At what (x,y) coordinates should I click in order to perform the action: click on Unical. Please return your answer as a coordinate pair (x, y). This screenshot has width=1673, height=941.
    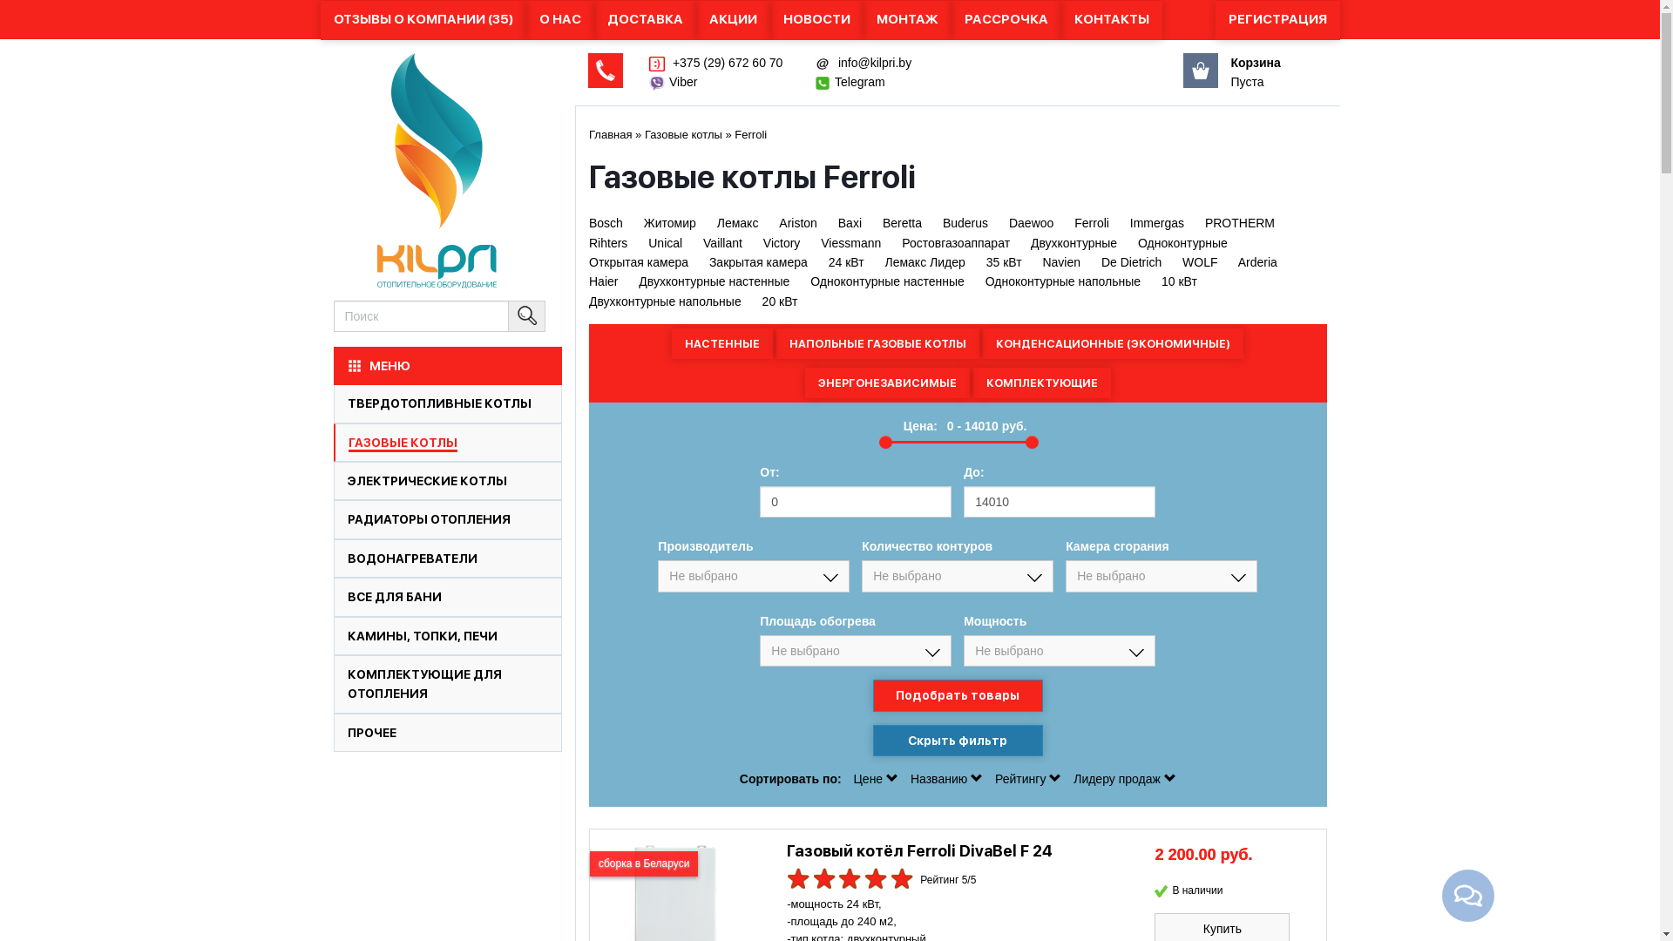
    Looking at the image, I should click on (666, 243).